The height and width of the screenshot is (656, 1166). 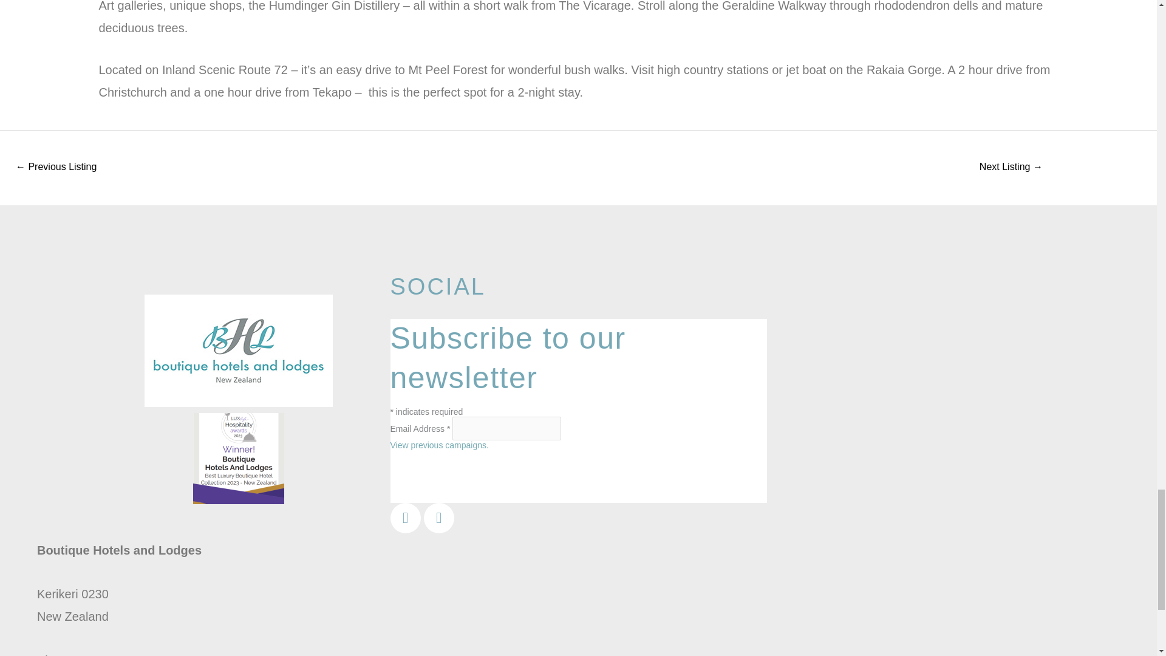 What do you see at coordinates (438, 445) in the screenshot?
I see `View previous campaigns` at bounding box center [438, 445].